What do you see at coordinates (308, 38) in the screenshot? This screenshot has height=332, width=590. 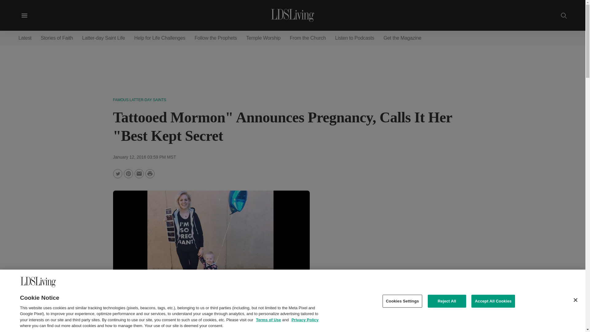 I see `From the Church` at bounding box center [308, 38].